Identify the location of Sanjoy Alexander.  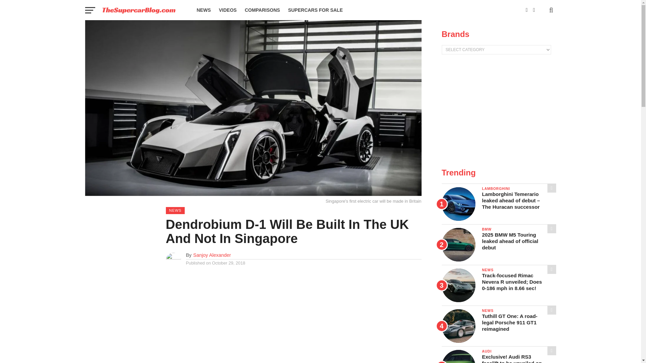
(212, 255).